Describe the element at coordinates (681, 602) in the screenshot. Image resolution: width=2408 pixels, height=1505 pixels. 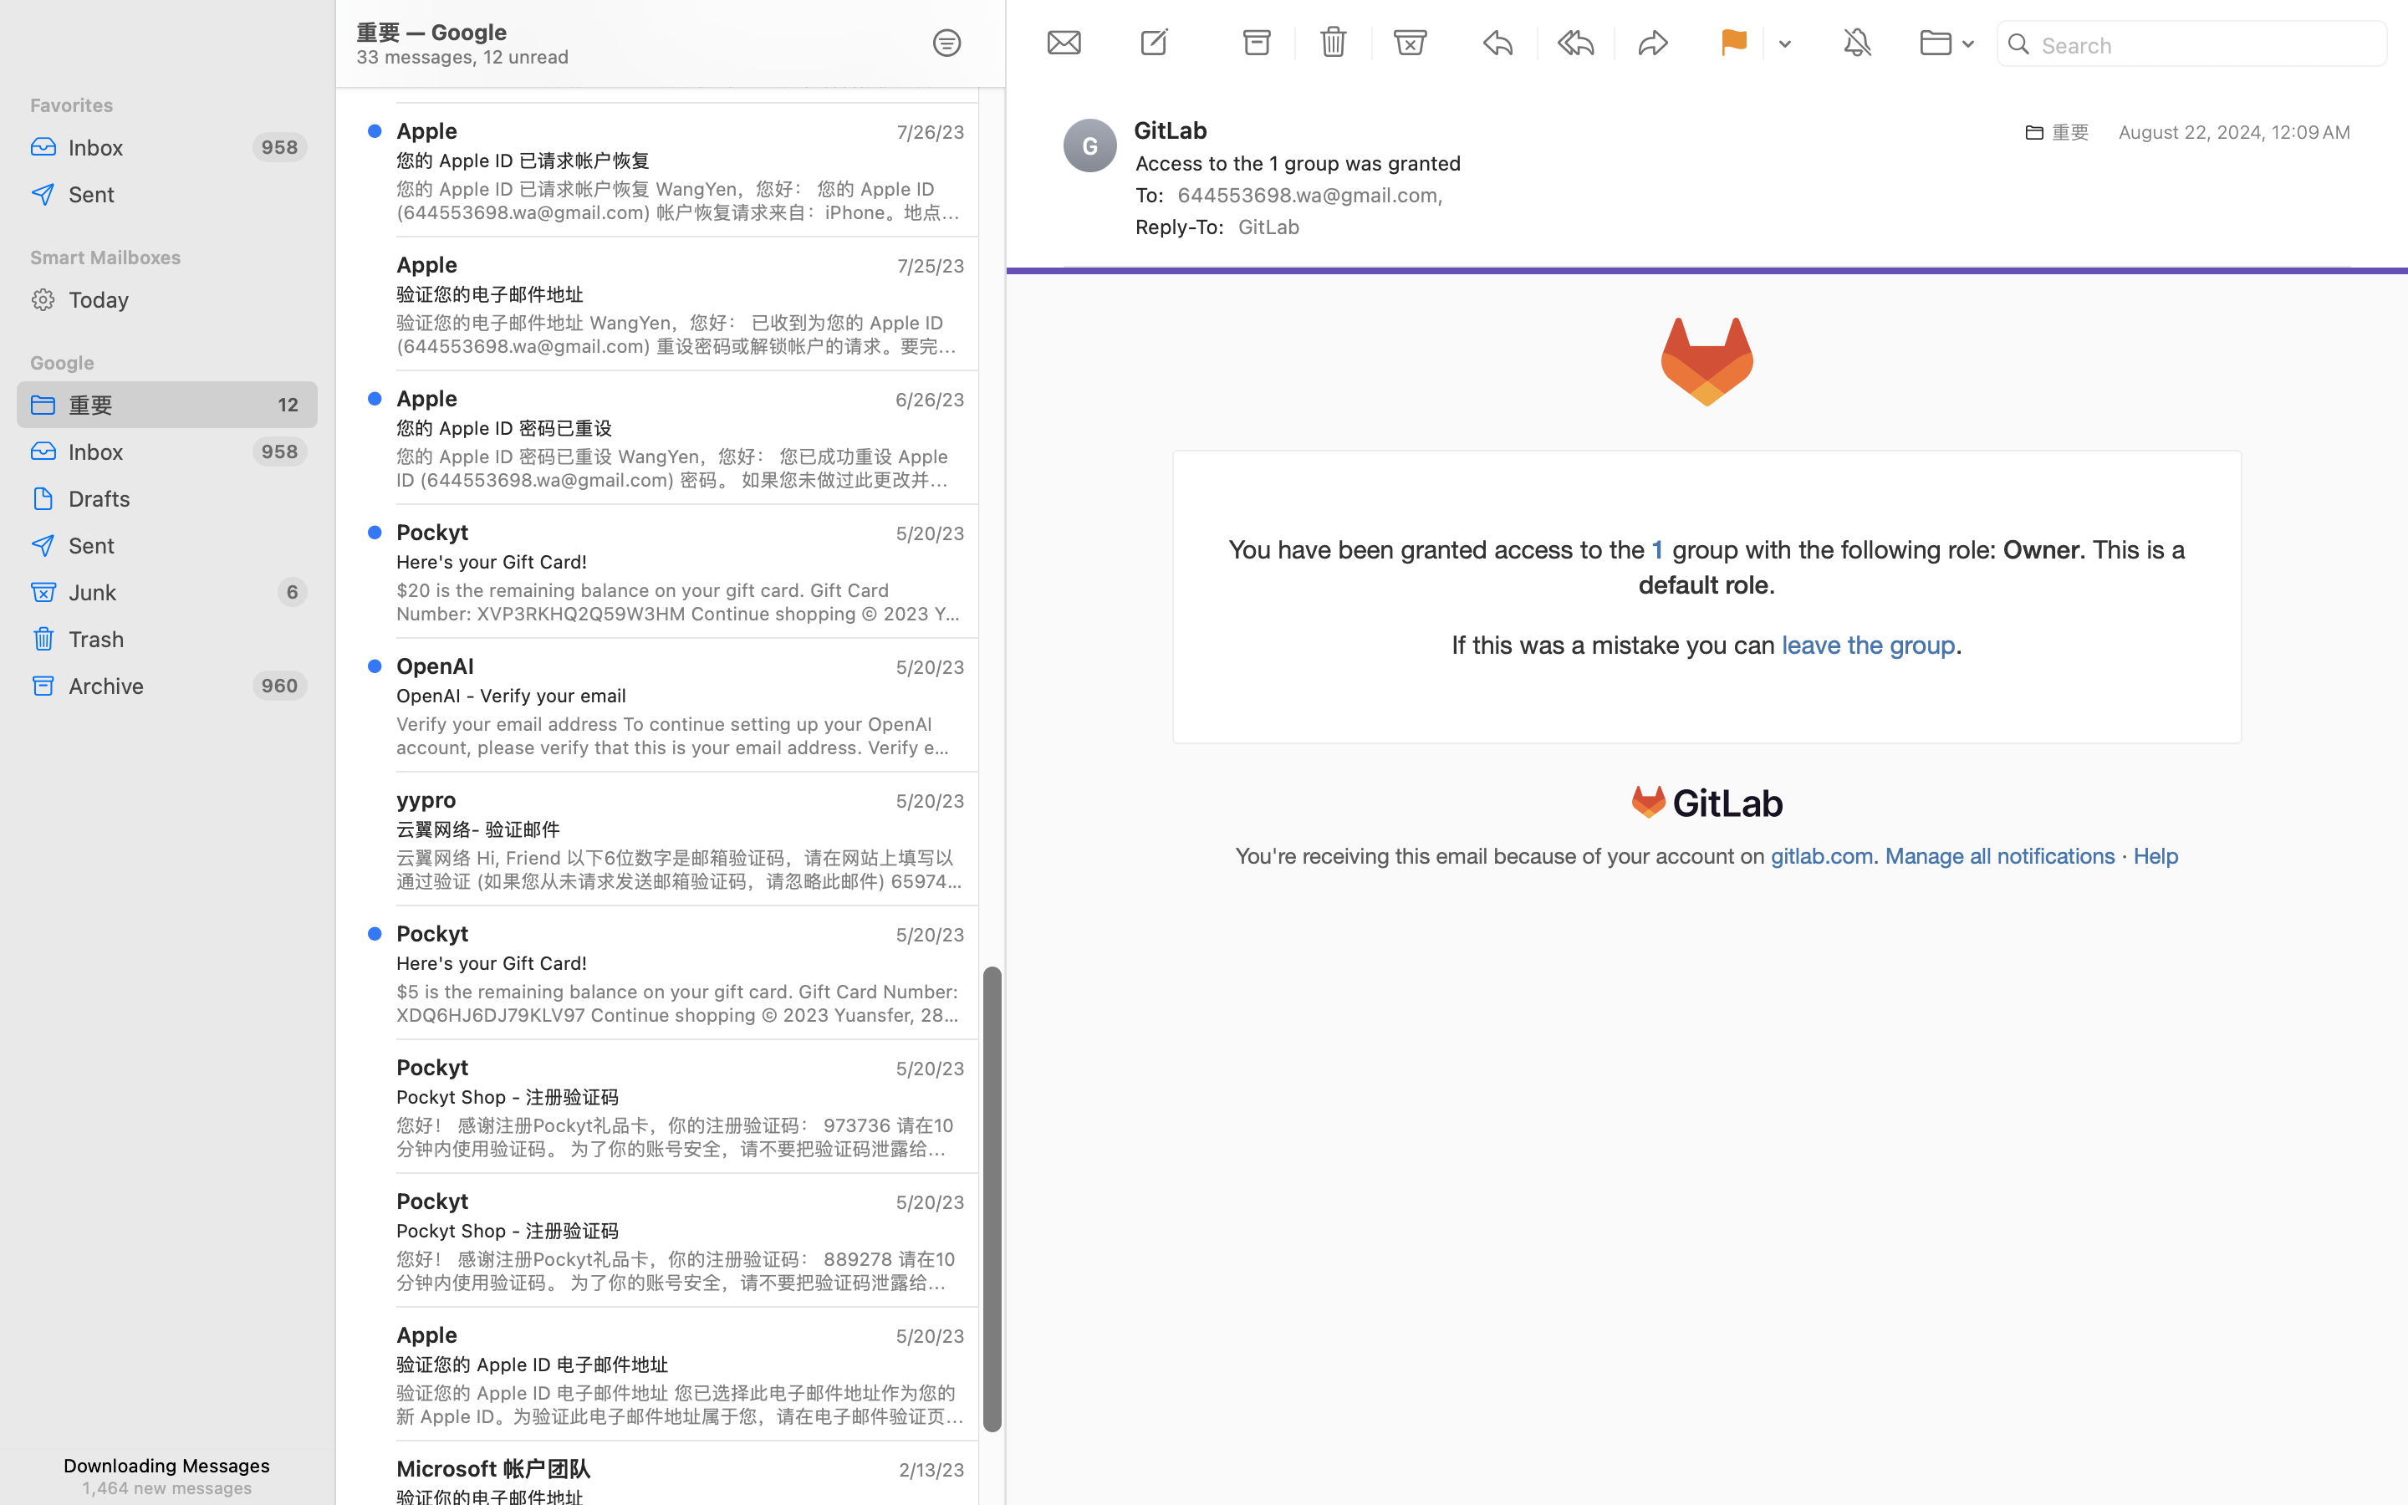
I see `$20 is the remaining balance on your gift card. Gift Card Number: XVP3RKHQ2Q59W3HM Continue shopping © 2023 Yuansfer, 28 Liberty St 6th Floor, New York, NY United States 10005` at that location.